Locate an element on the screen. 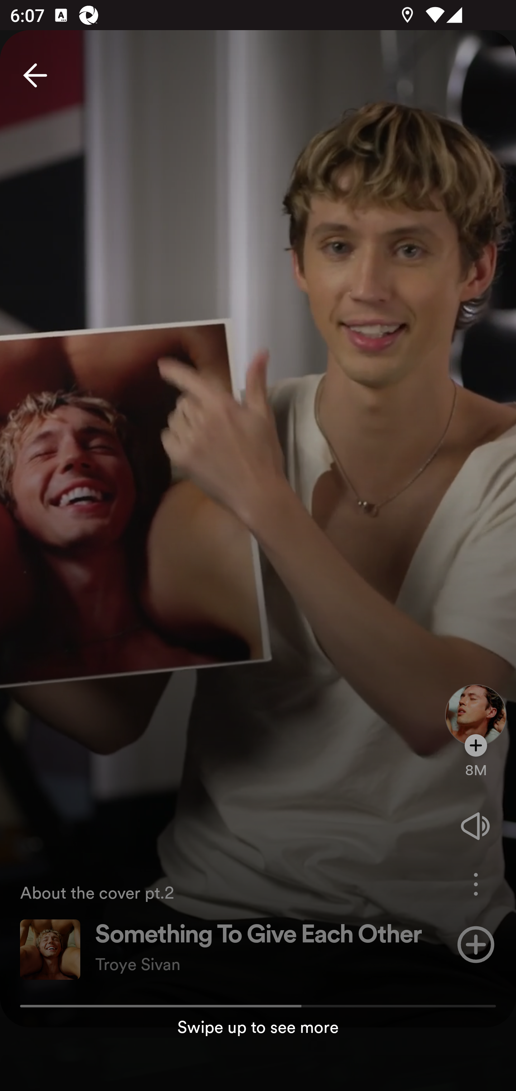 Image resolution: width=516 pixels, height=1091 pixels. More options for song  is located at coordinates (476, 885).